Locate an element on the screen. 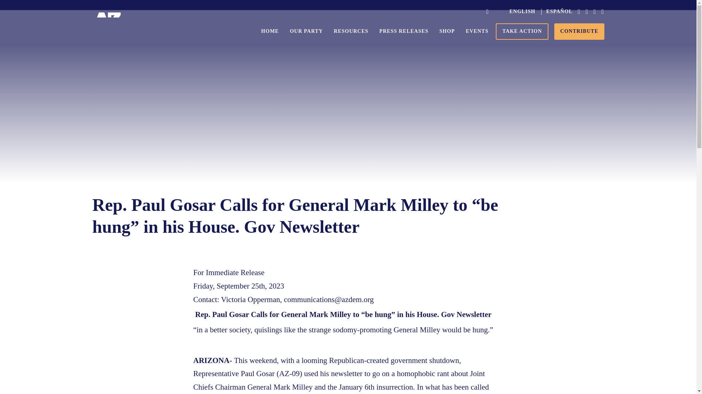 This screenshot has width=702, height=394. CONTRIBUTE is located at coordinates (579, 31).